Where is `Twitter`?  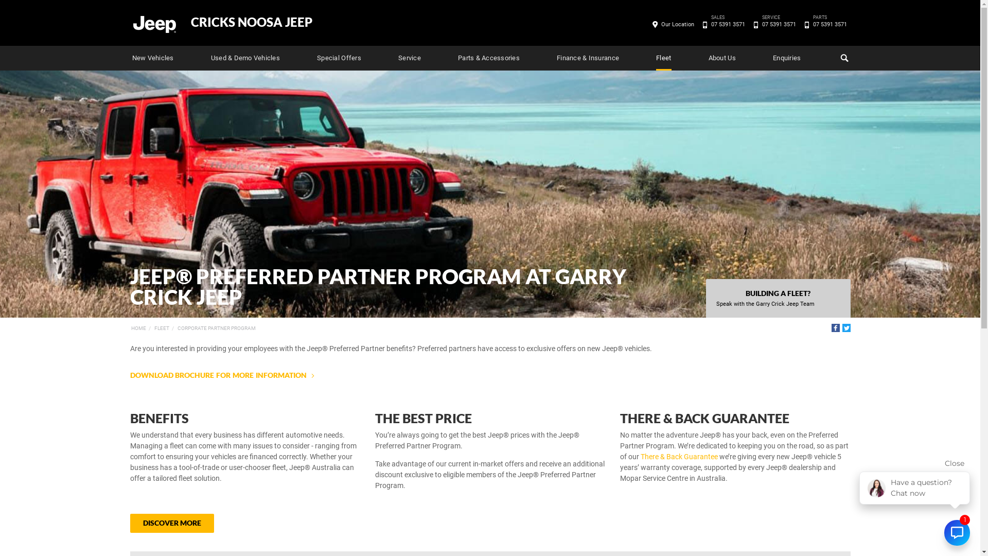
Twitter is located at coordinates (846, 328).